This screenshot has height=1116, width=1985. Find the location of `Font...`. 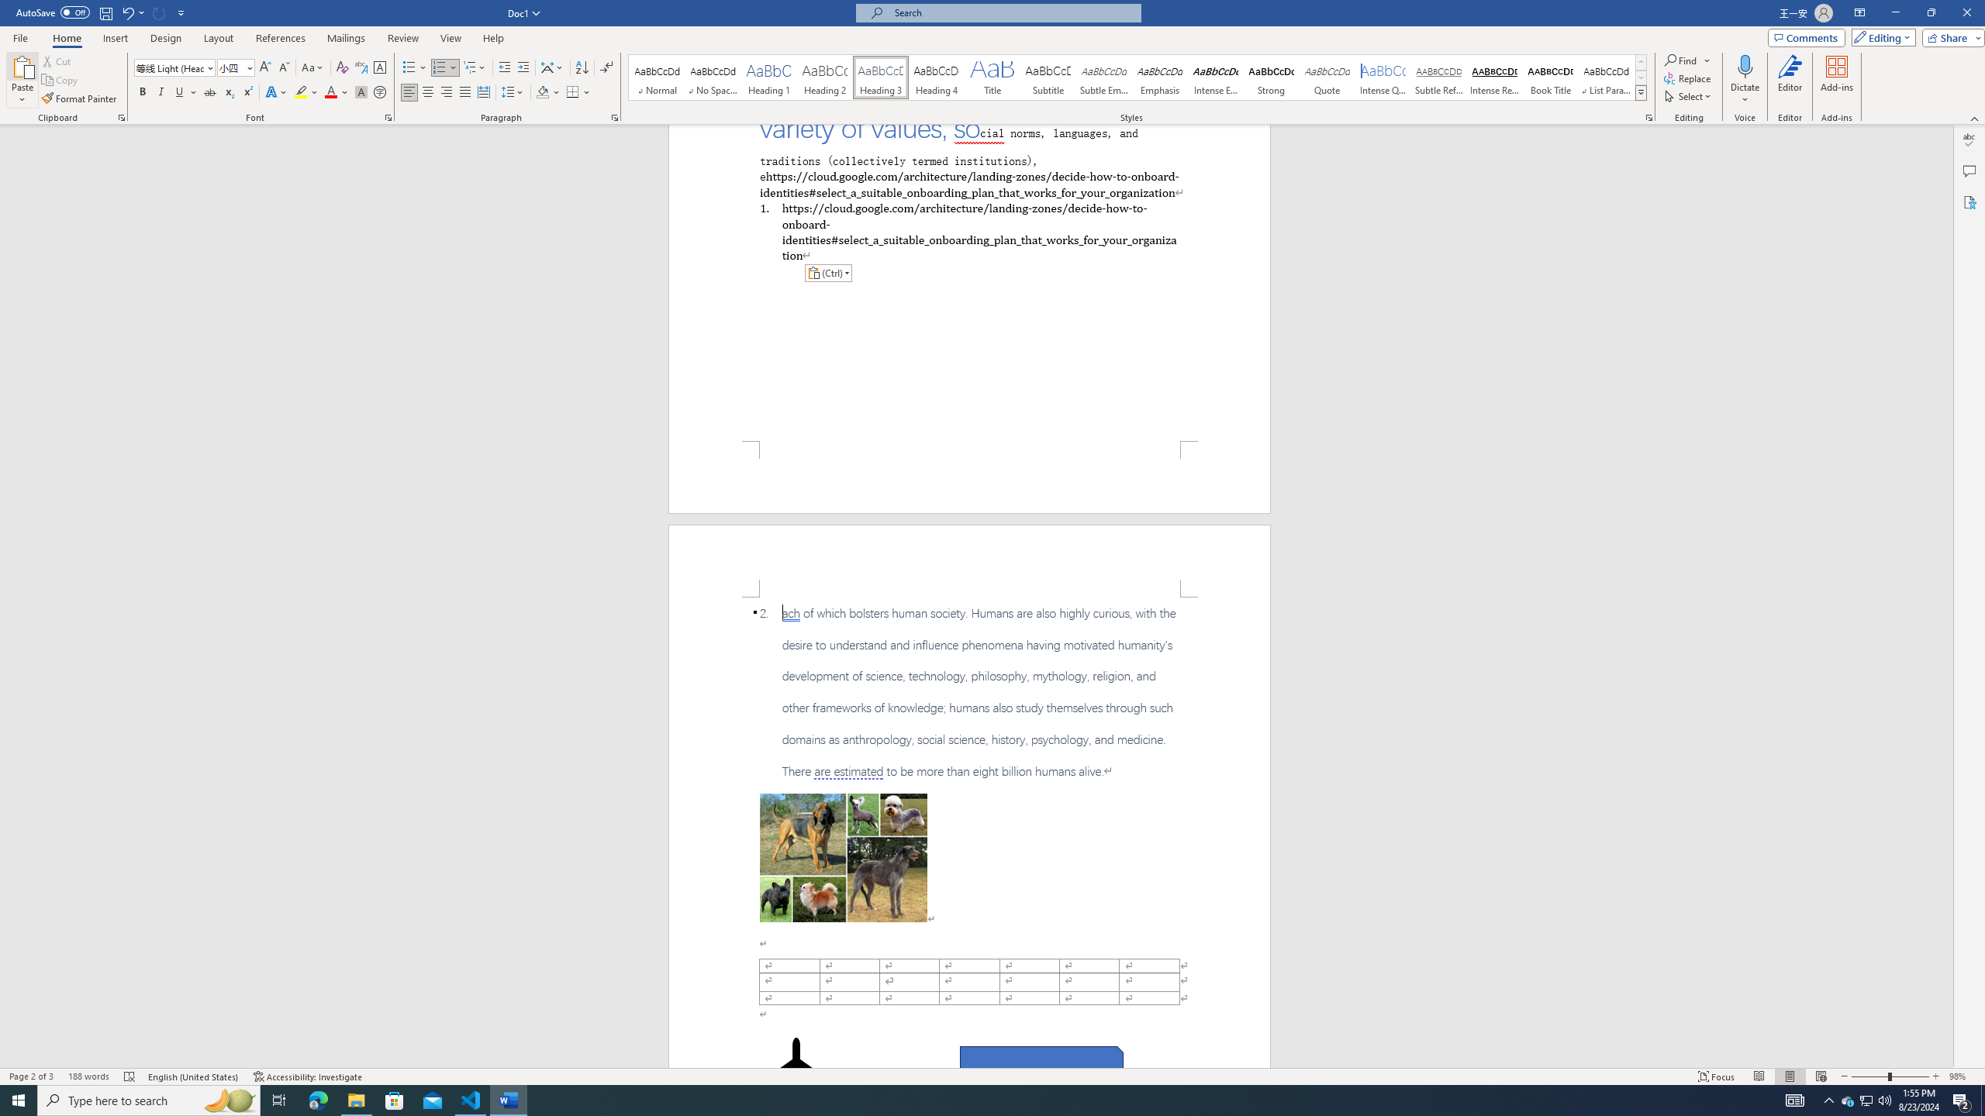

Font... is located at coordinates (389, 118).